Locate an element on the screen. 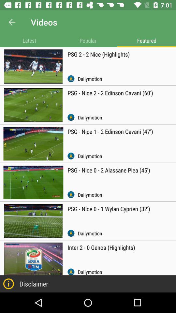 The height and width of the screenshot is (313, 176). flip until the latest item is located at coordinates (29, 40).